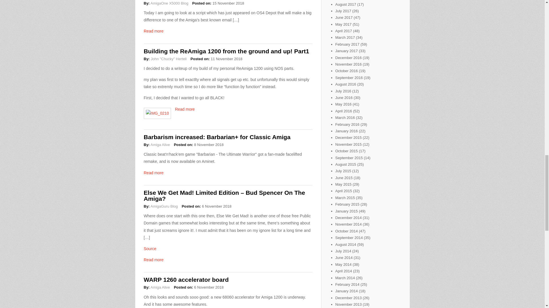 Image resolution: width=549 pixels, height=308 pixels. Describe the element at coordinates (153, 31) in the screenshot. I see `Read more` at that location.